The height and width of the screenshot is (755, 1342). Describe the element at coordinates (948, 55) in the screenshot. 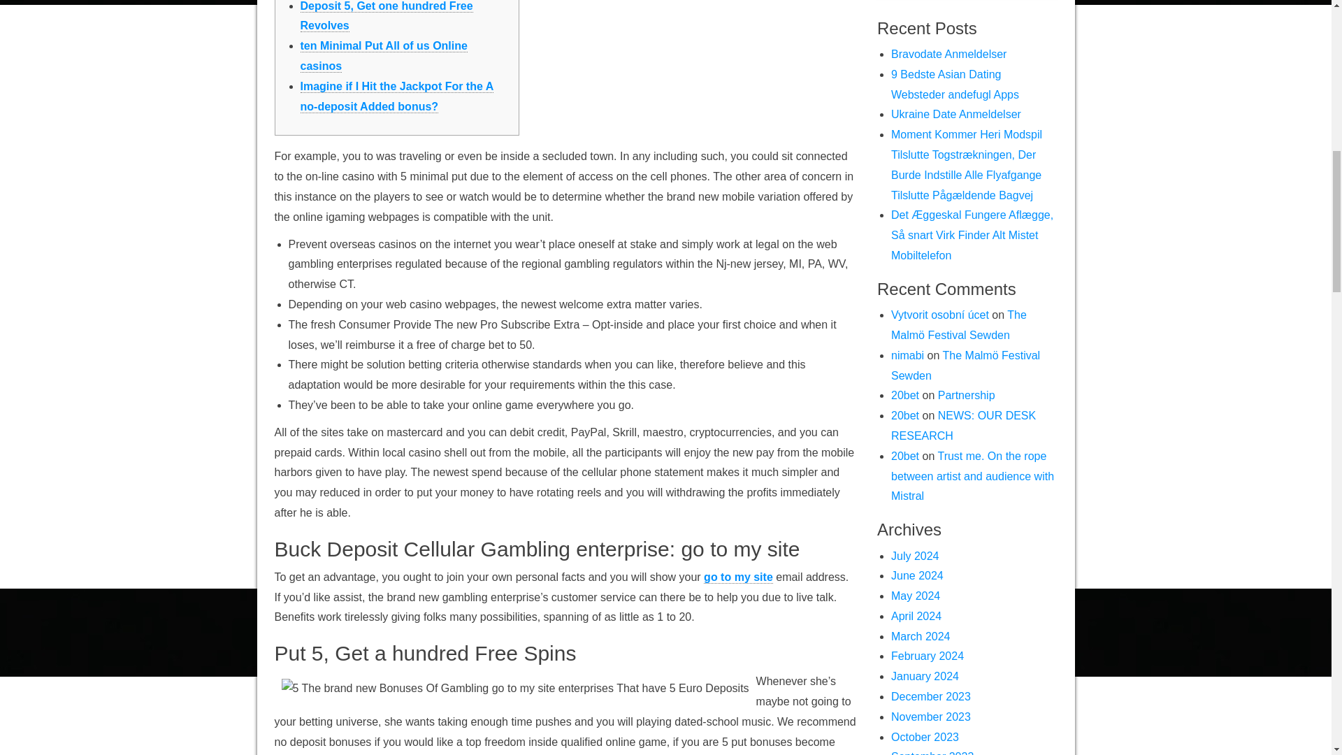

I see `Bravodate Anmeldelser` at that location.